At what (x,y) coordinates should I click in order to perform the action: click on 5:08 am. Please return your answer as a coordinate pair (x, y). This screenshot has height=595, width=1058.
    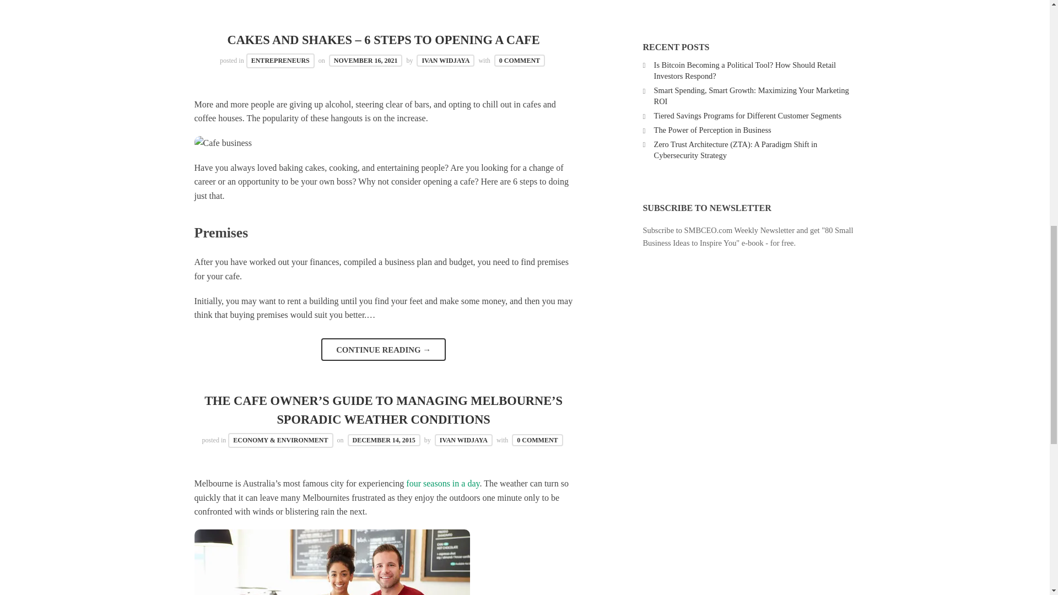
    Looking at the image, I should click on (384, 440).